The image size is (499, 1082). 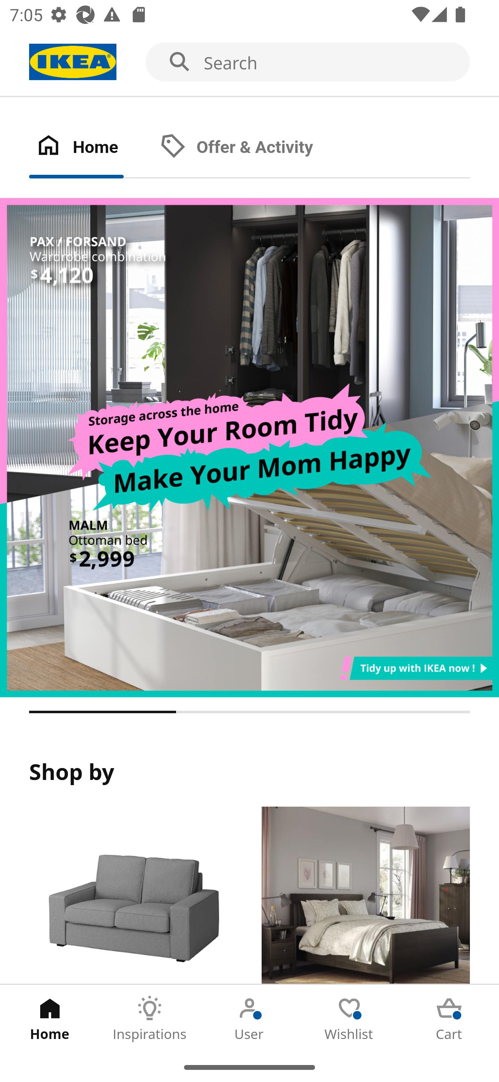 I want to click on Products, so click(x=133, y=895).